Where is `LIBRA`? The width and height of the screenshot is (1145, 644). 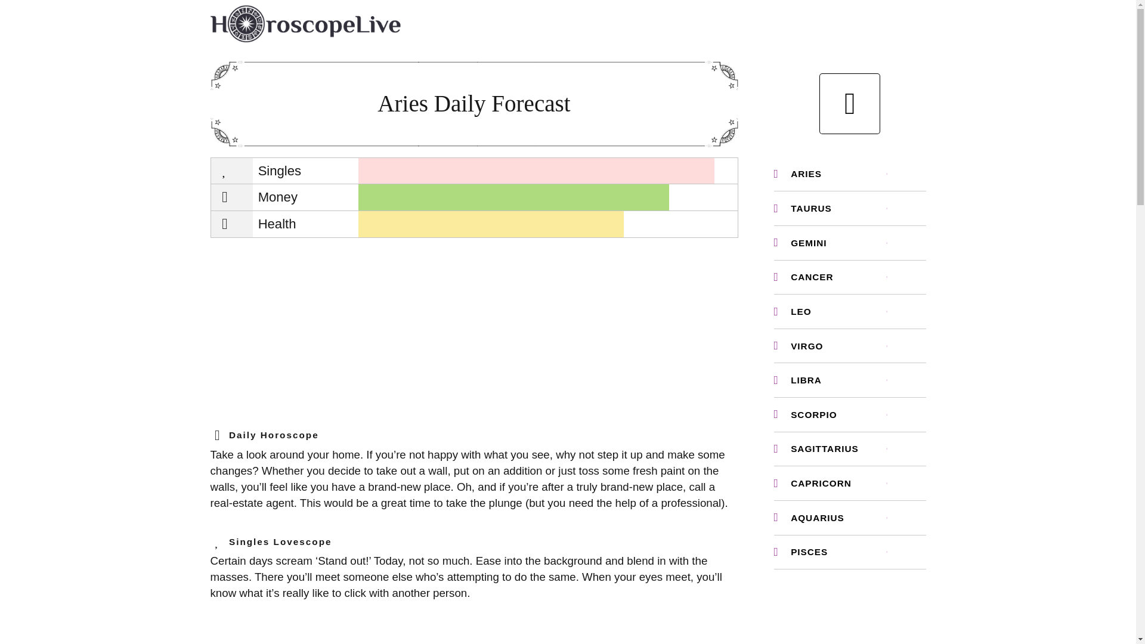
LIBRA is located at coordinates (850, 380).